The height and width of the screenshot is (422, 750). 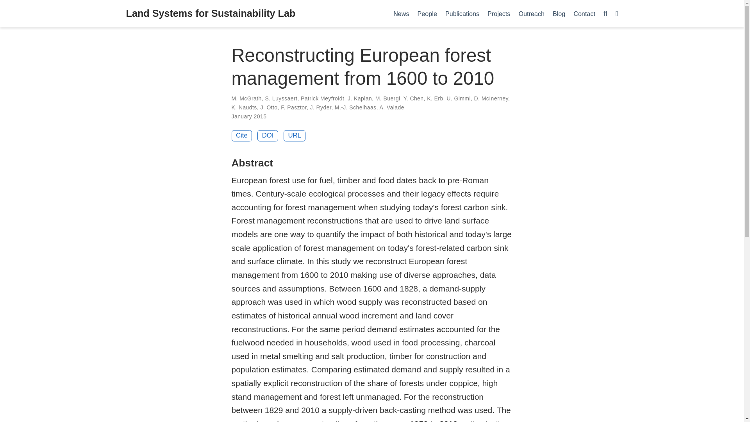 I want to click on Land Systems for Sustainability Lab, so click(x=211, y=14).